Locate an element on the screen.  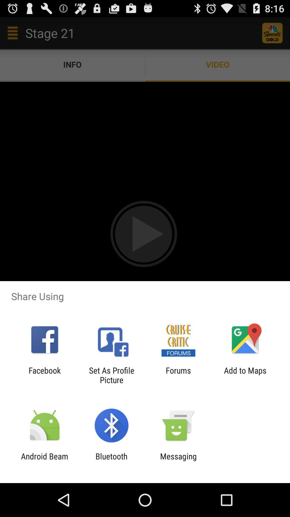
click app next to bluetooth app is located at coordinates (45, 461).